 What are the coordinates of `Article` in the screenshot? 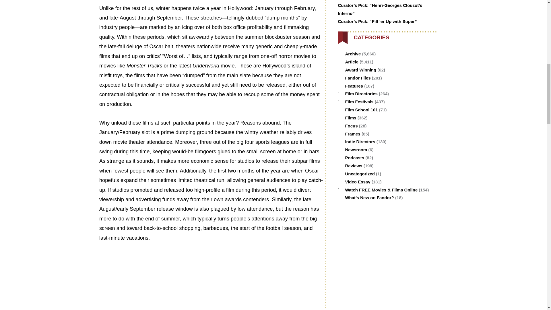 It's located at (352, 62).